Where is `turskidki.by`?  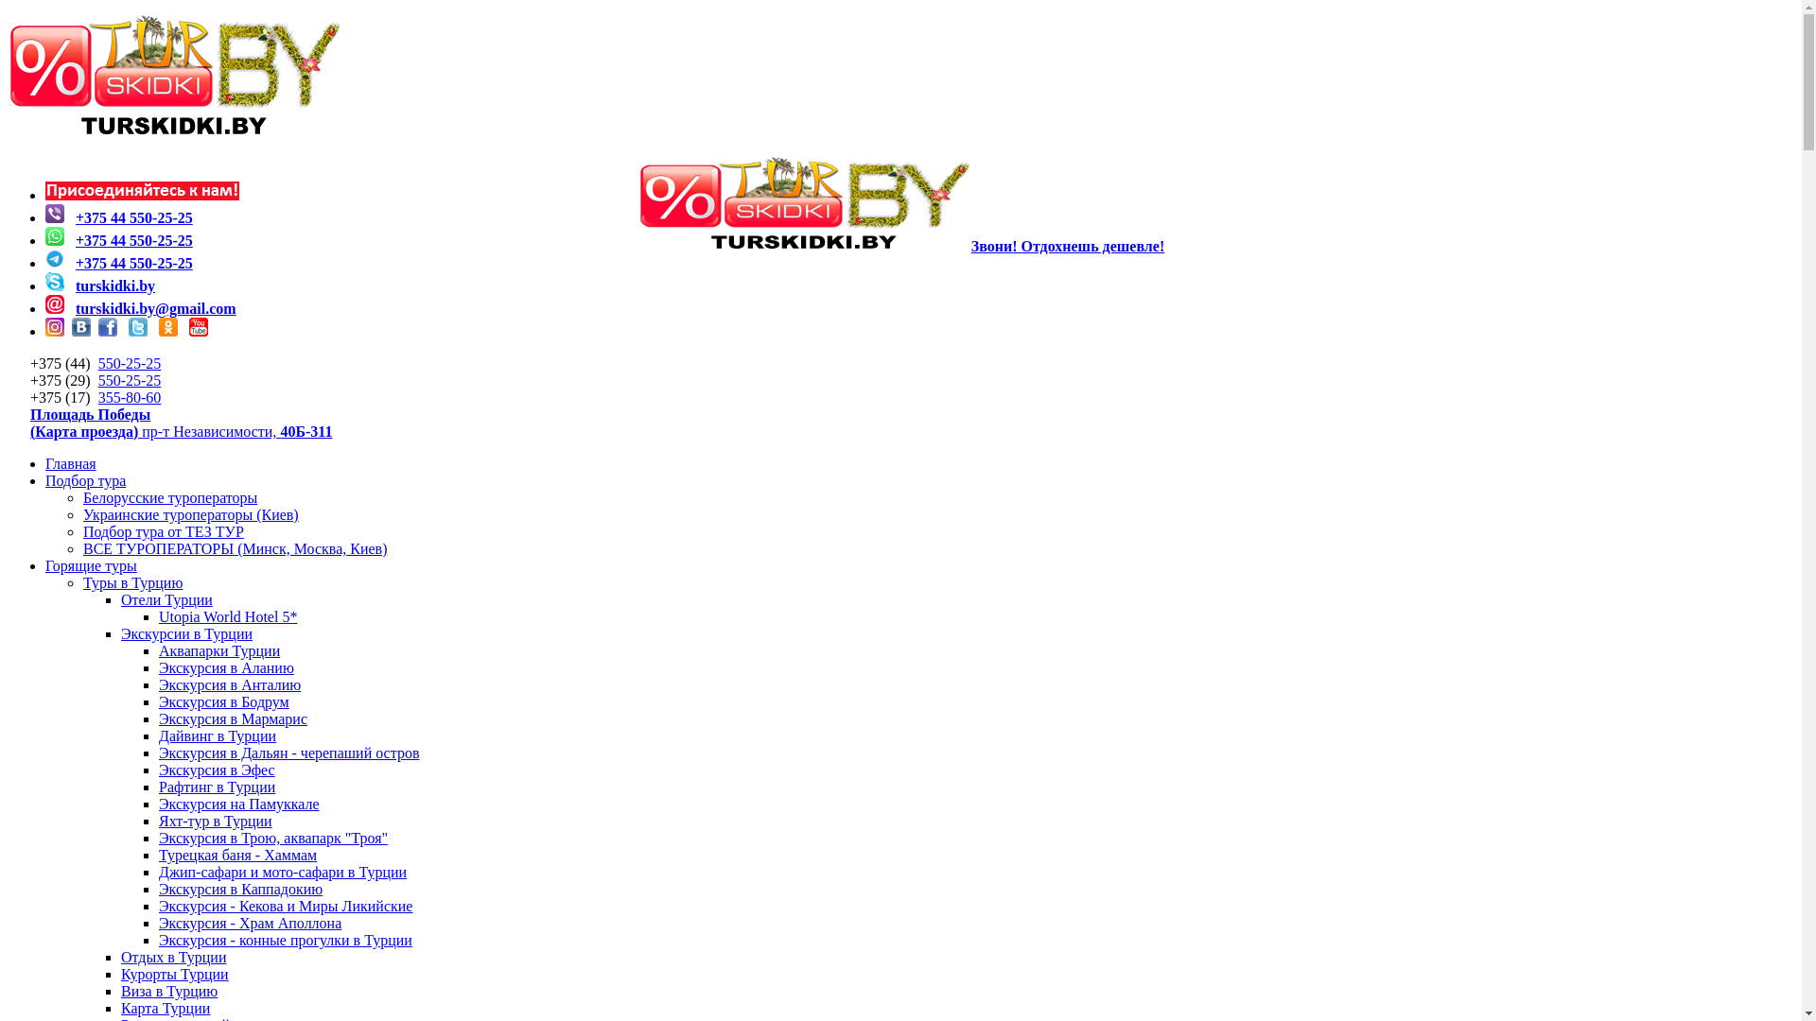 turskidki.by is located at coordinates (115, 286).